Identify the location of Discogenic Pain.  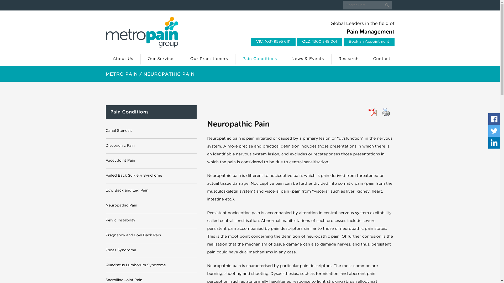
(120, 146).